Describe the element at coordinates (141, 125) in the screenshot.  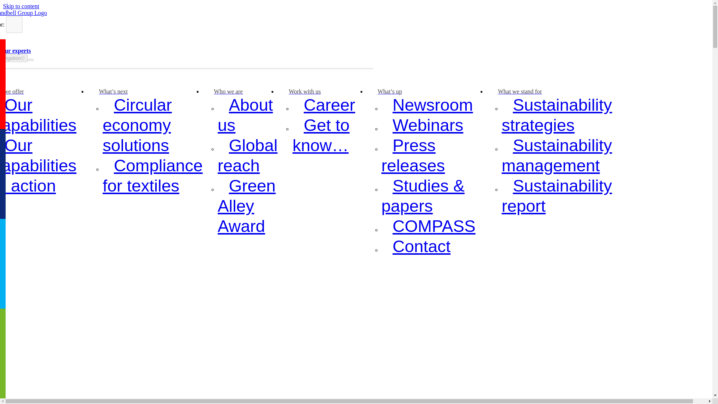
I see `Circular economy solutions` at that location.